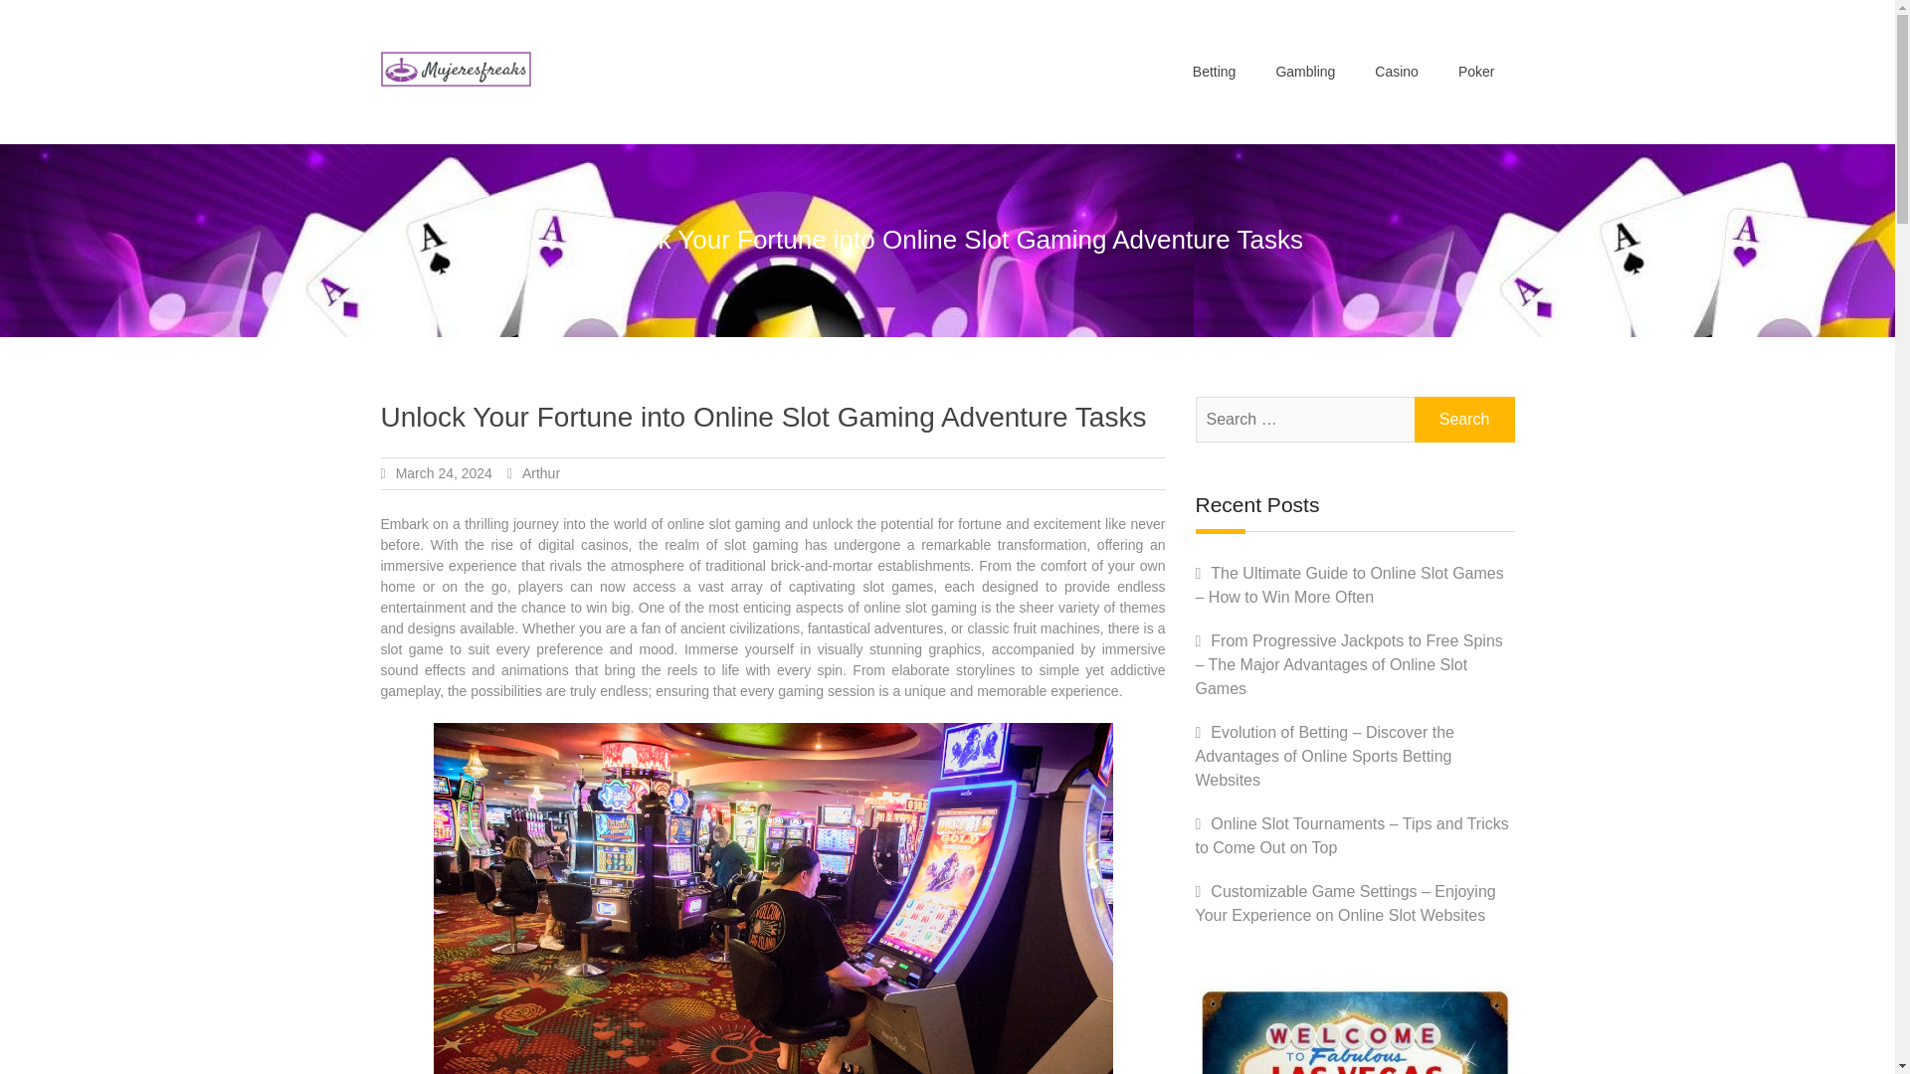 This screenshot has height=1074, width=1910. I want to click on Gambling, so click(1304, 72).